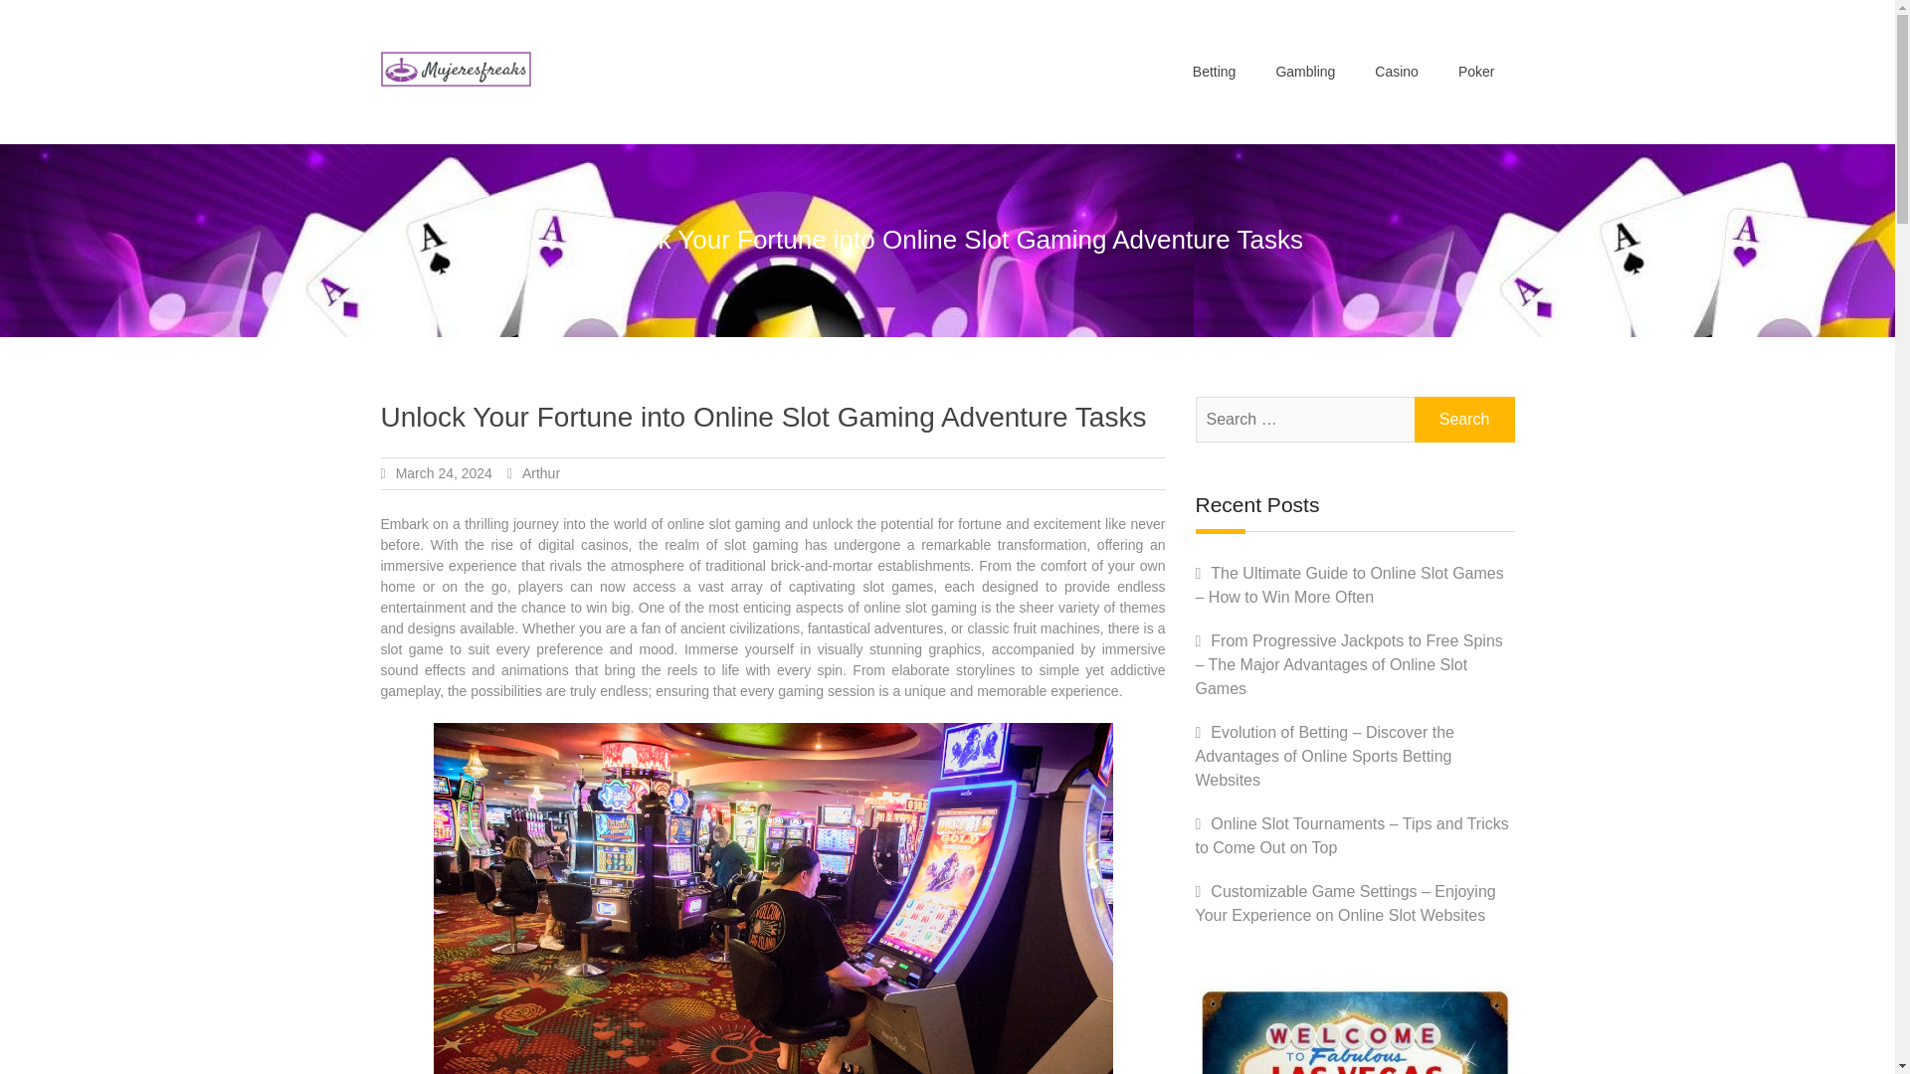 This screenshot has height=1074, width=1910. I want to click on Gambling, so click(1304, 72).